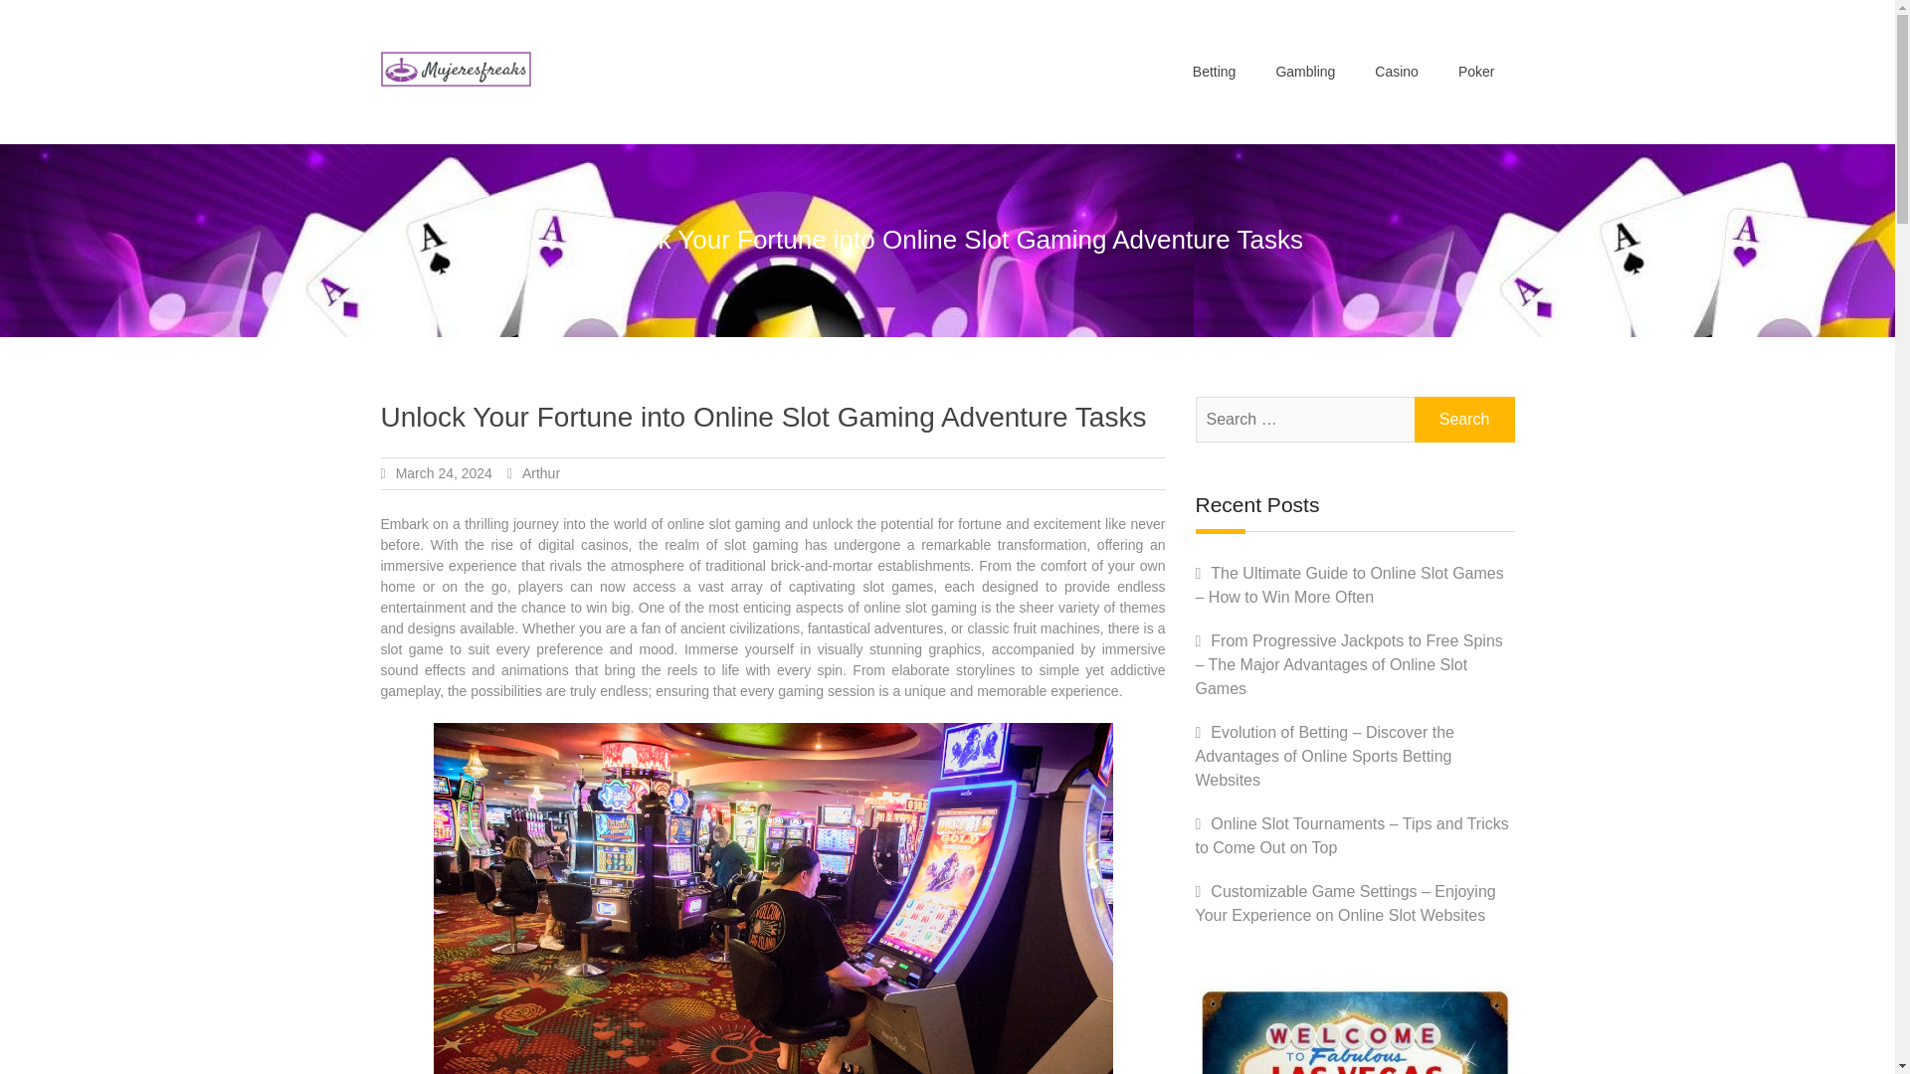 This screenshot has height=1074, width=1910. I want to click on Gambling, so click(1304, 72).